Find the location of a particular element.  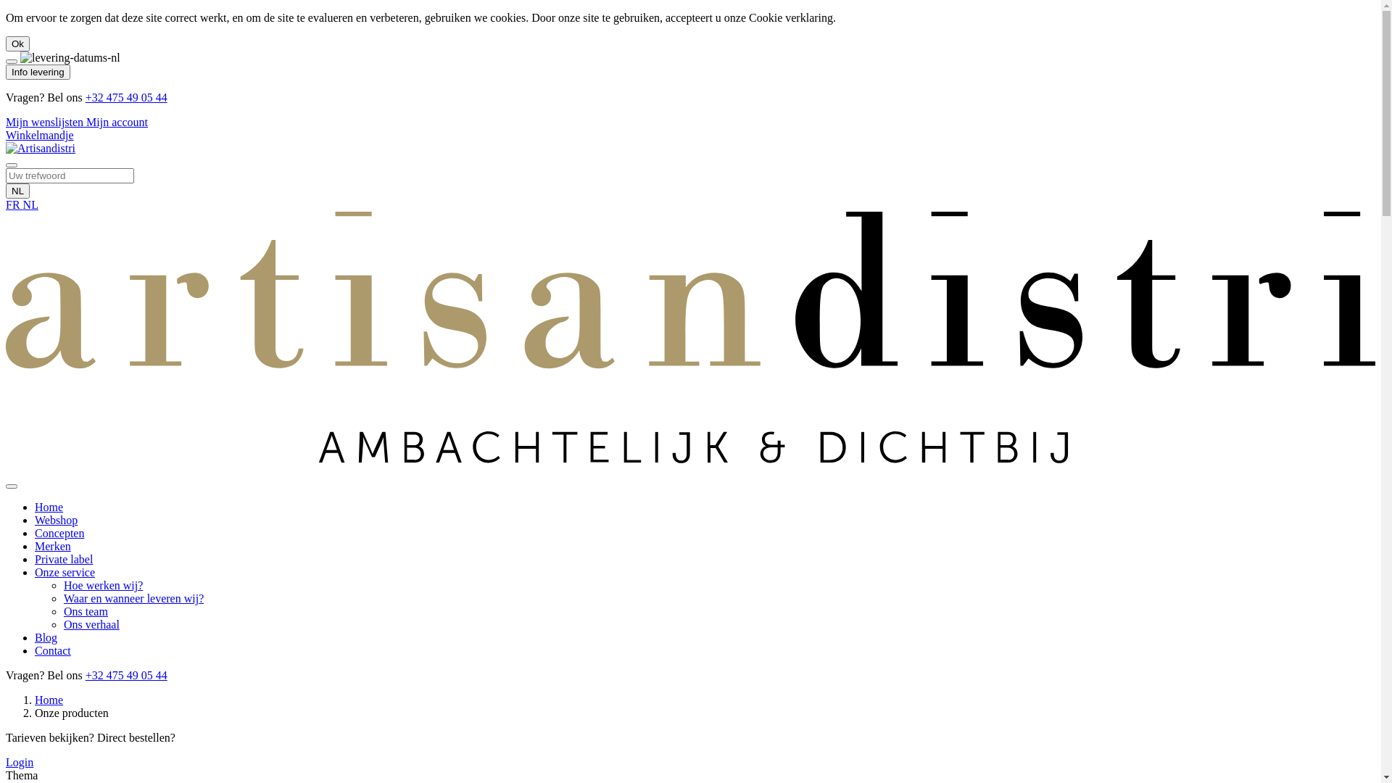

Concepten is located at coordinates (59, 534).